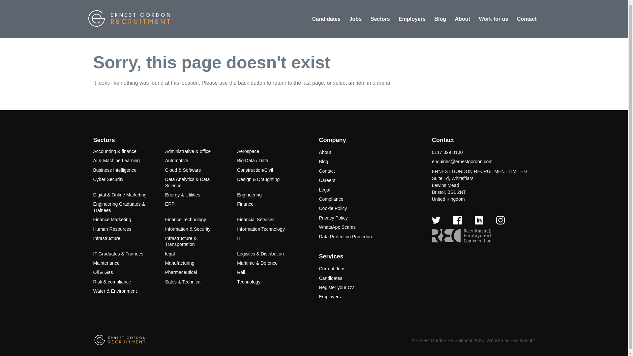 Image resolution: width=633 pixels, height=356 pixels. I want to click on Finance Technology, so click(186, 219).